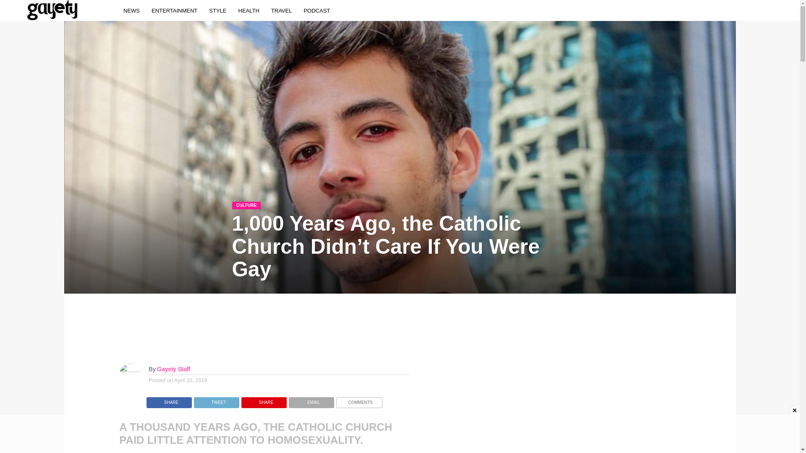  Describe the element at coordinates (216, 400) in the screenshot. I see `Tweet This Post` at that location.